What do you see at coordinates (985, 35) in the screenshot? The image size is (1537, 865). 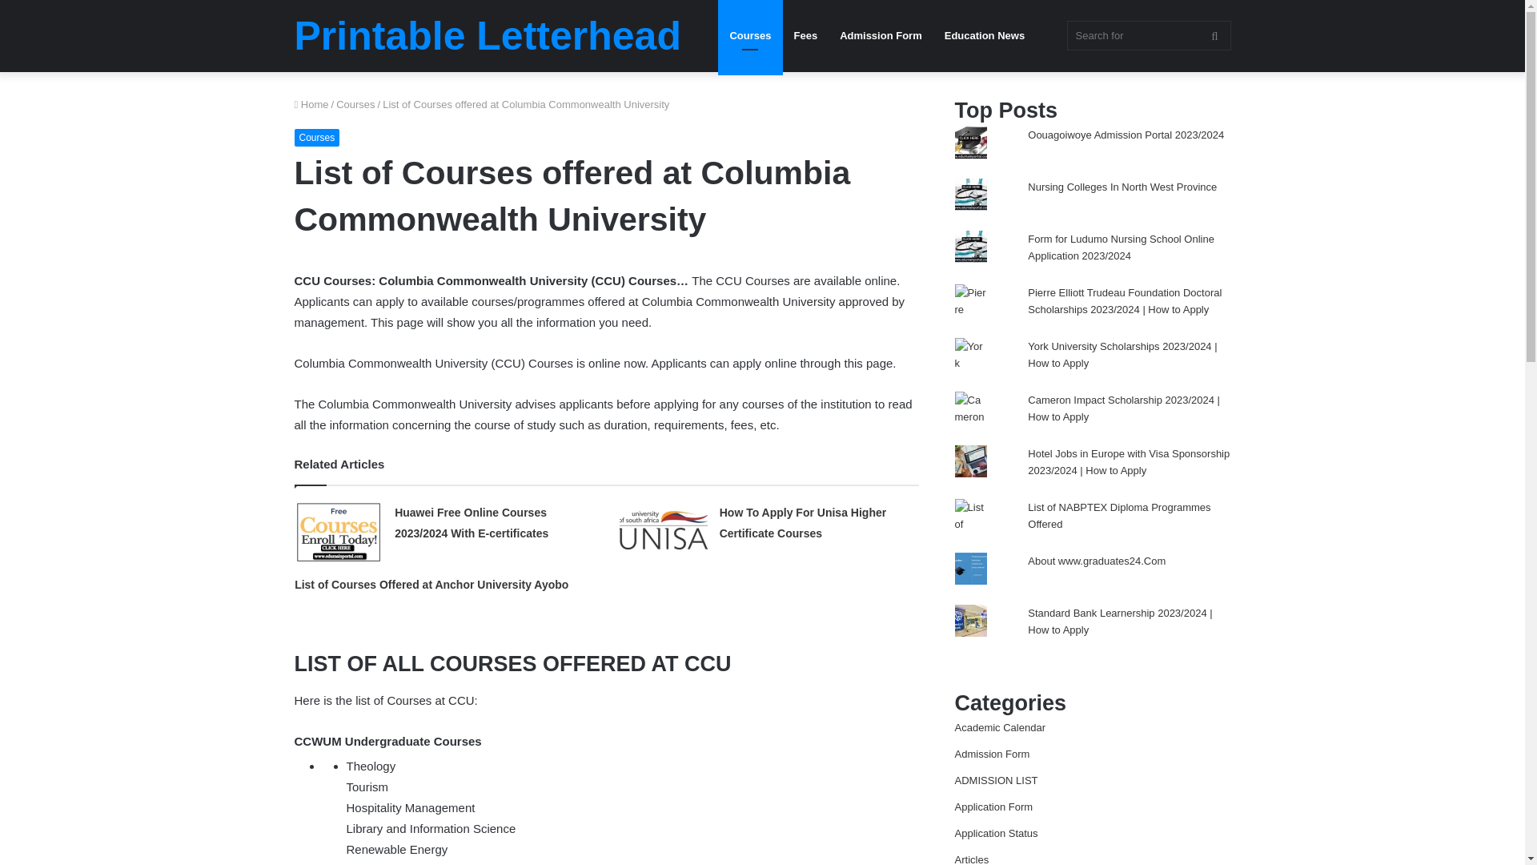 I see `Education News` at bounding box center [985, 35].